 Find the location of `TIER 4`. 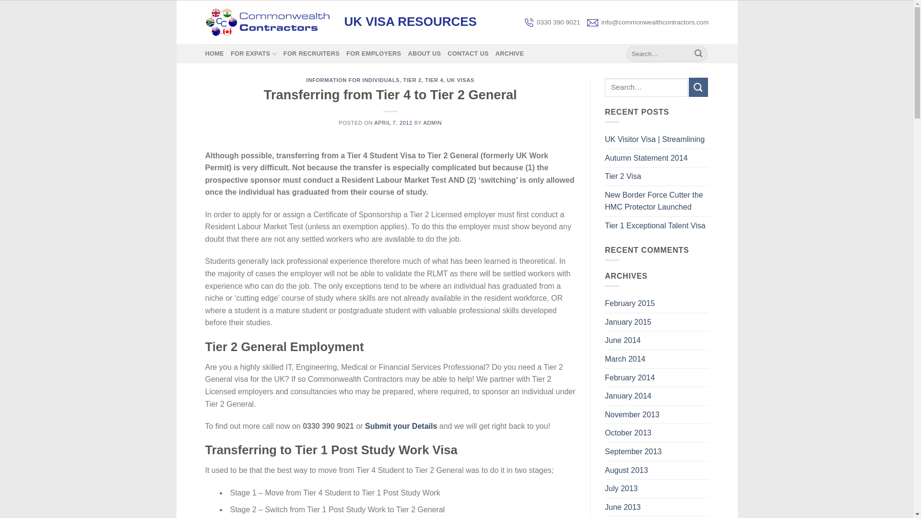

TIER 4 is located at coordinates (434, 80).